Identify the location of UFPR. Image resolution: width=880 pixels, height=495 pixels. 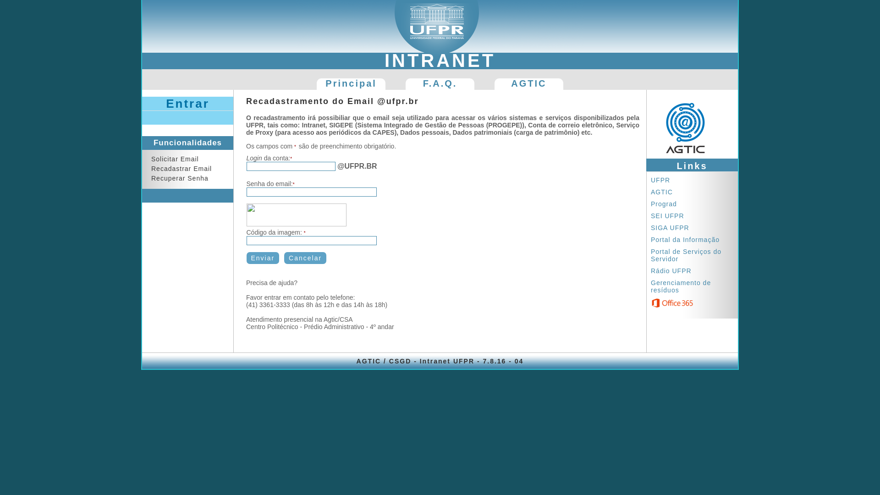
(663, 180).